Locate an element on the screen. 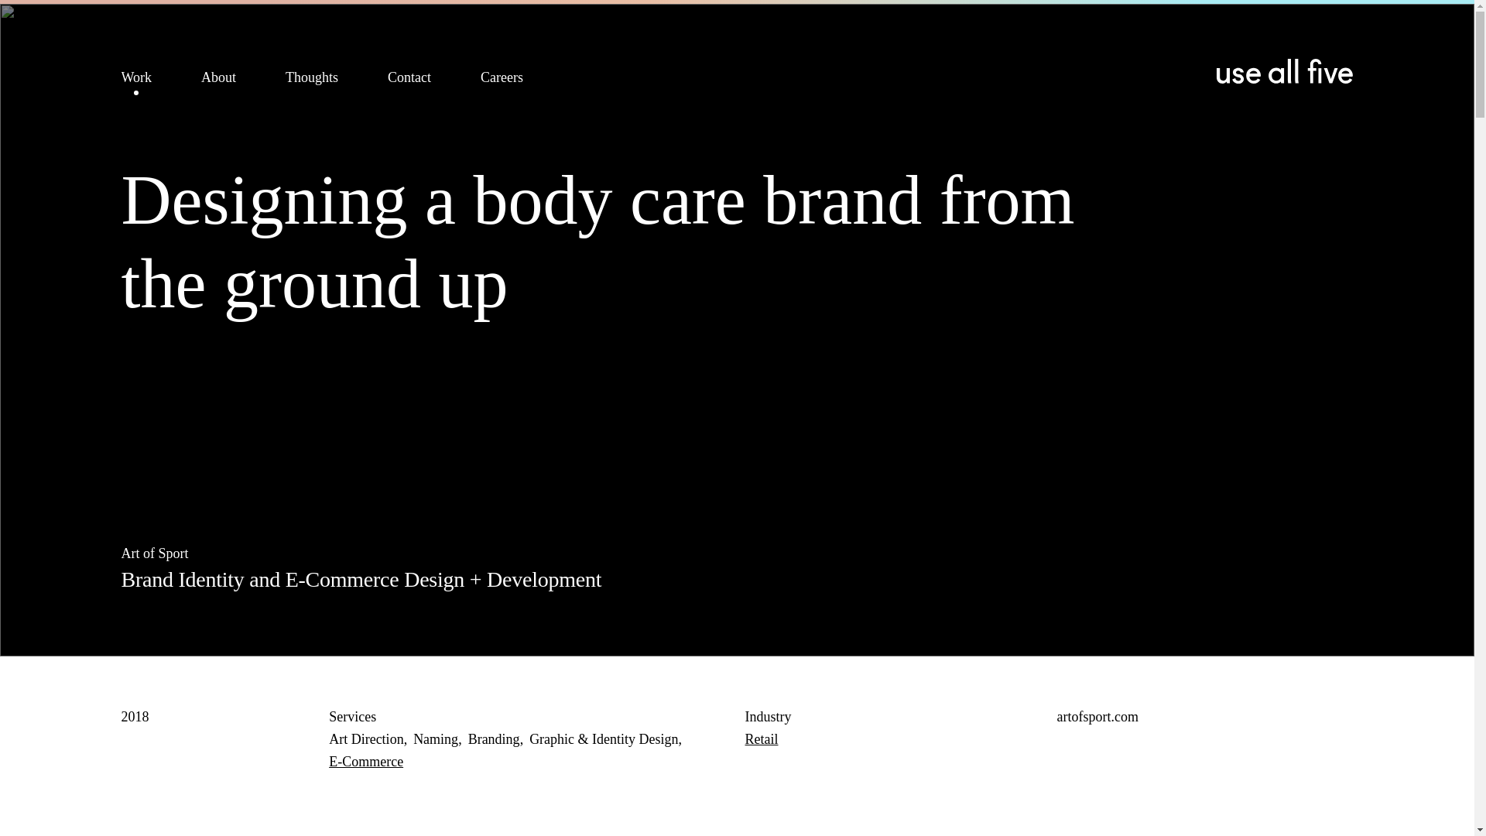 The image size is (1486, 836). artofsport.com is located at coordinates (1205, 717).